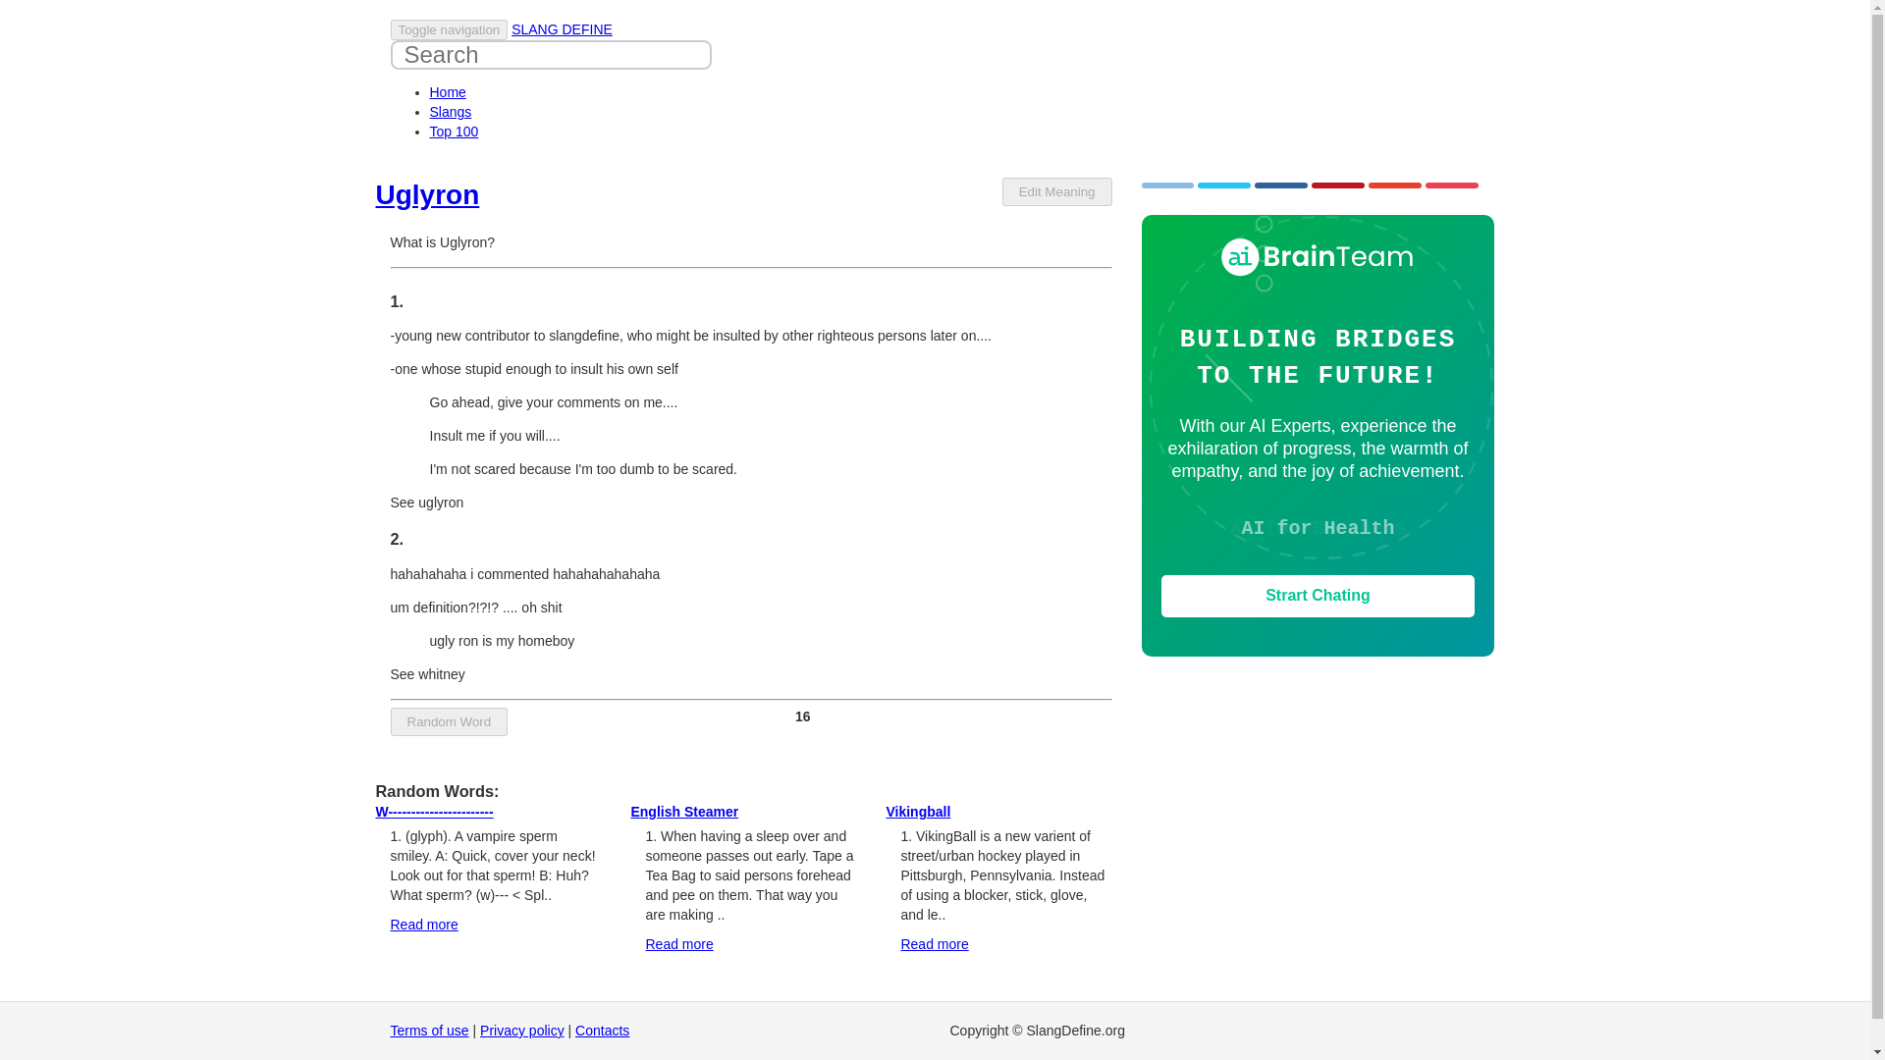 The width and height of the screenshot is (1885, 1060). What do you see at coordinates (430, 1031) in the screenshot?
I see `Terms of use` at bounding box center [430, 1031].